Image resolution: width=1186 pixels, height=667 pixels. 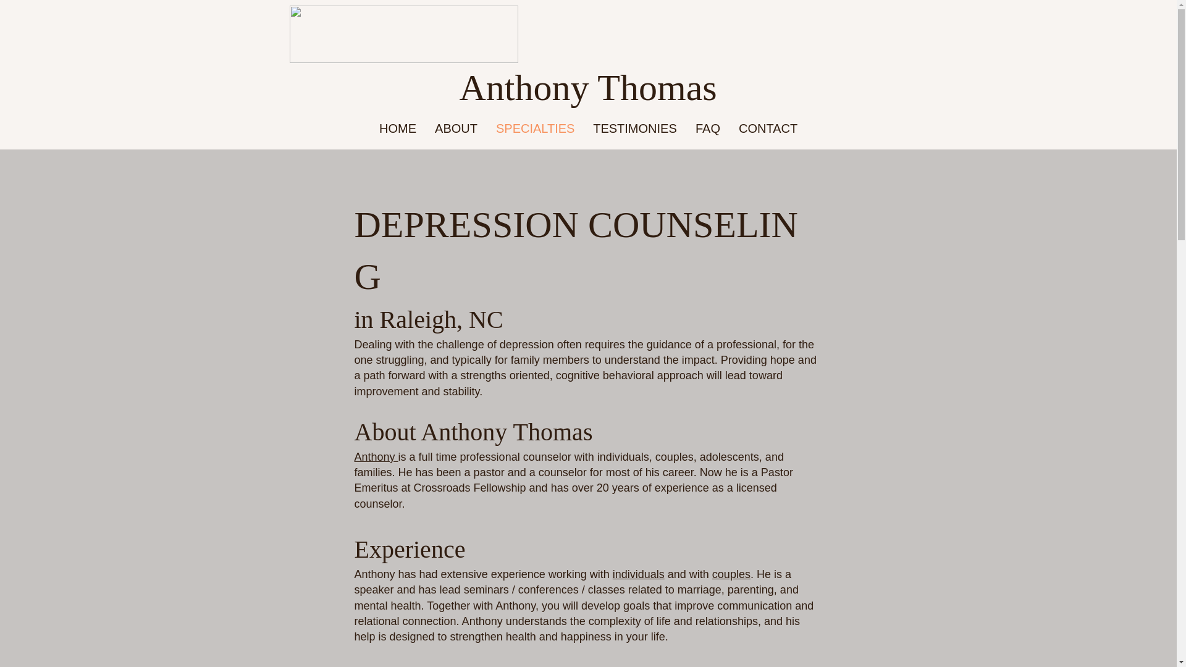 I want to click on HOME, so click(x=398, y=128).